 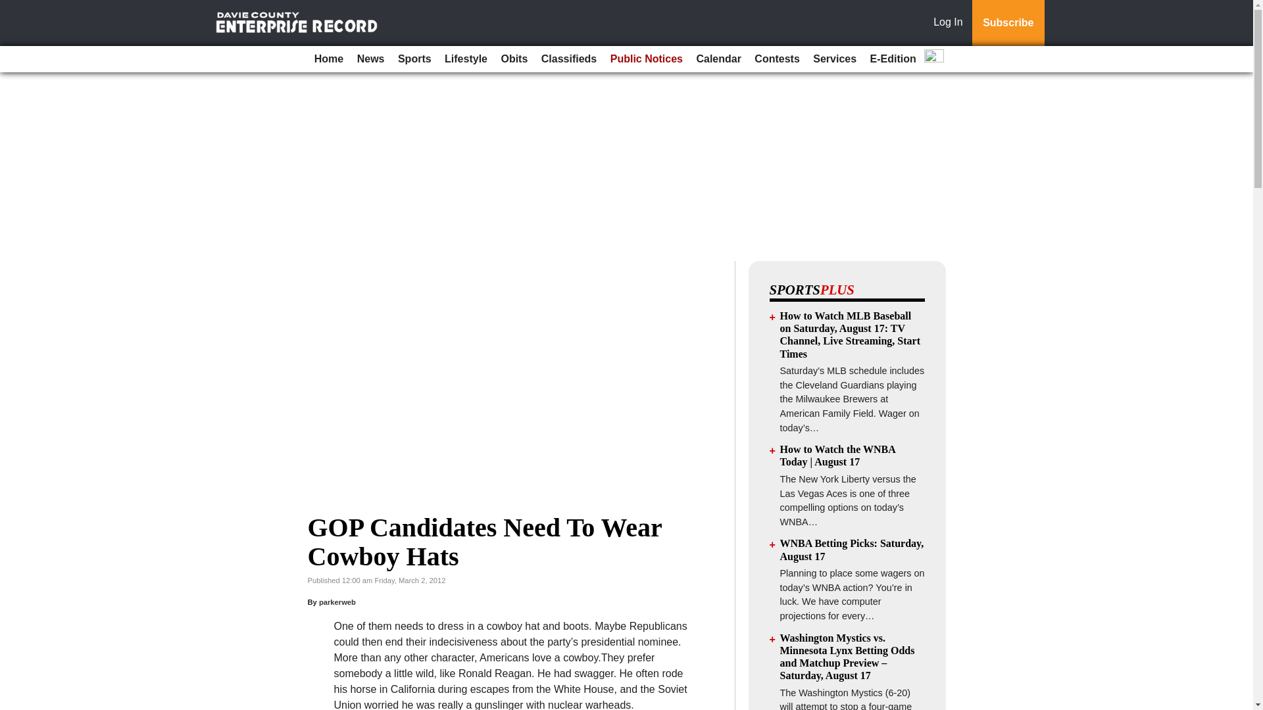 What do you see at coordinates (951, 23) in the screenshot?
I see `Log In` at bounding box center [951, 23].